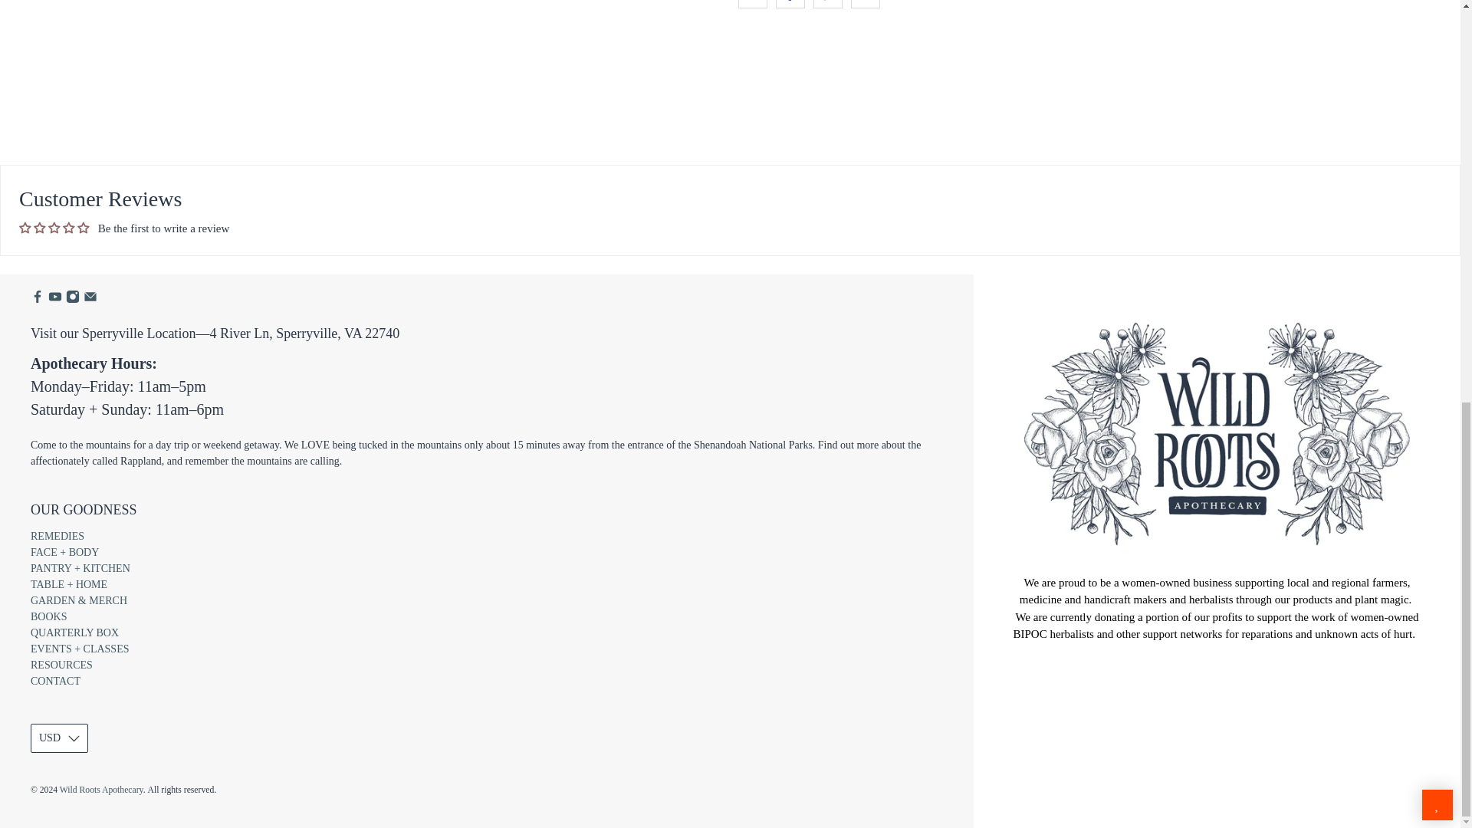 This screenshot has width=1472, height=828. I want to click on Email this to a friend, so click(865, 4).